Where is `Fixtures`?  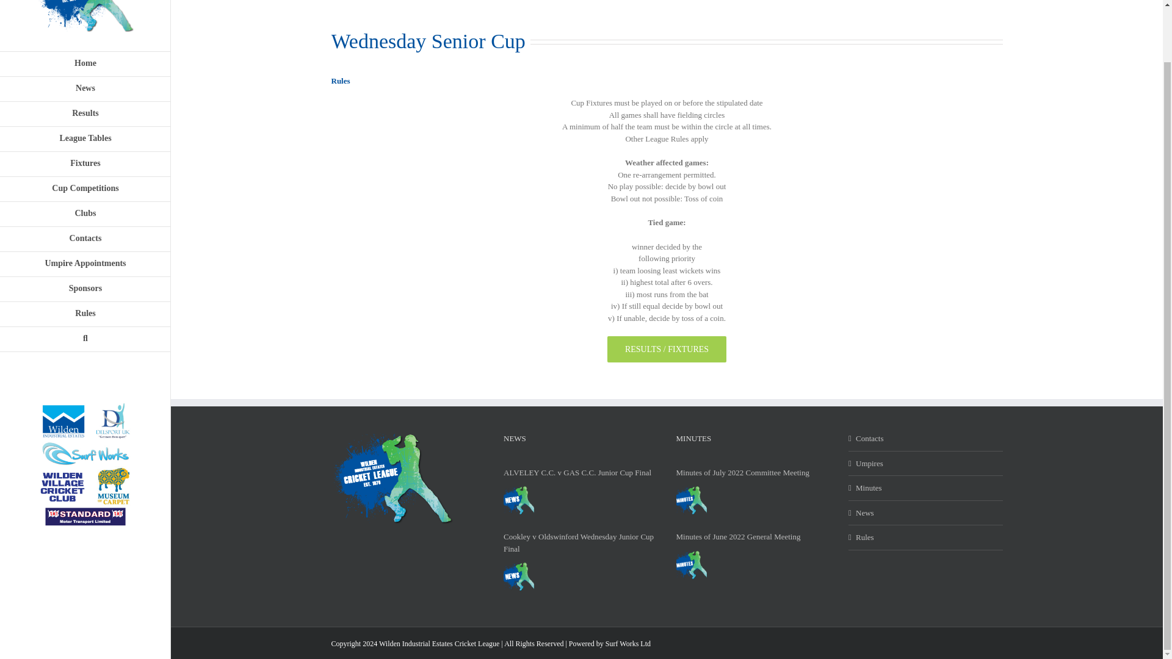 Fixtures is located at coordinates (85, 165).